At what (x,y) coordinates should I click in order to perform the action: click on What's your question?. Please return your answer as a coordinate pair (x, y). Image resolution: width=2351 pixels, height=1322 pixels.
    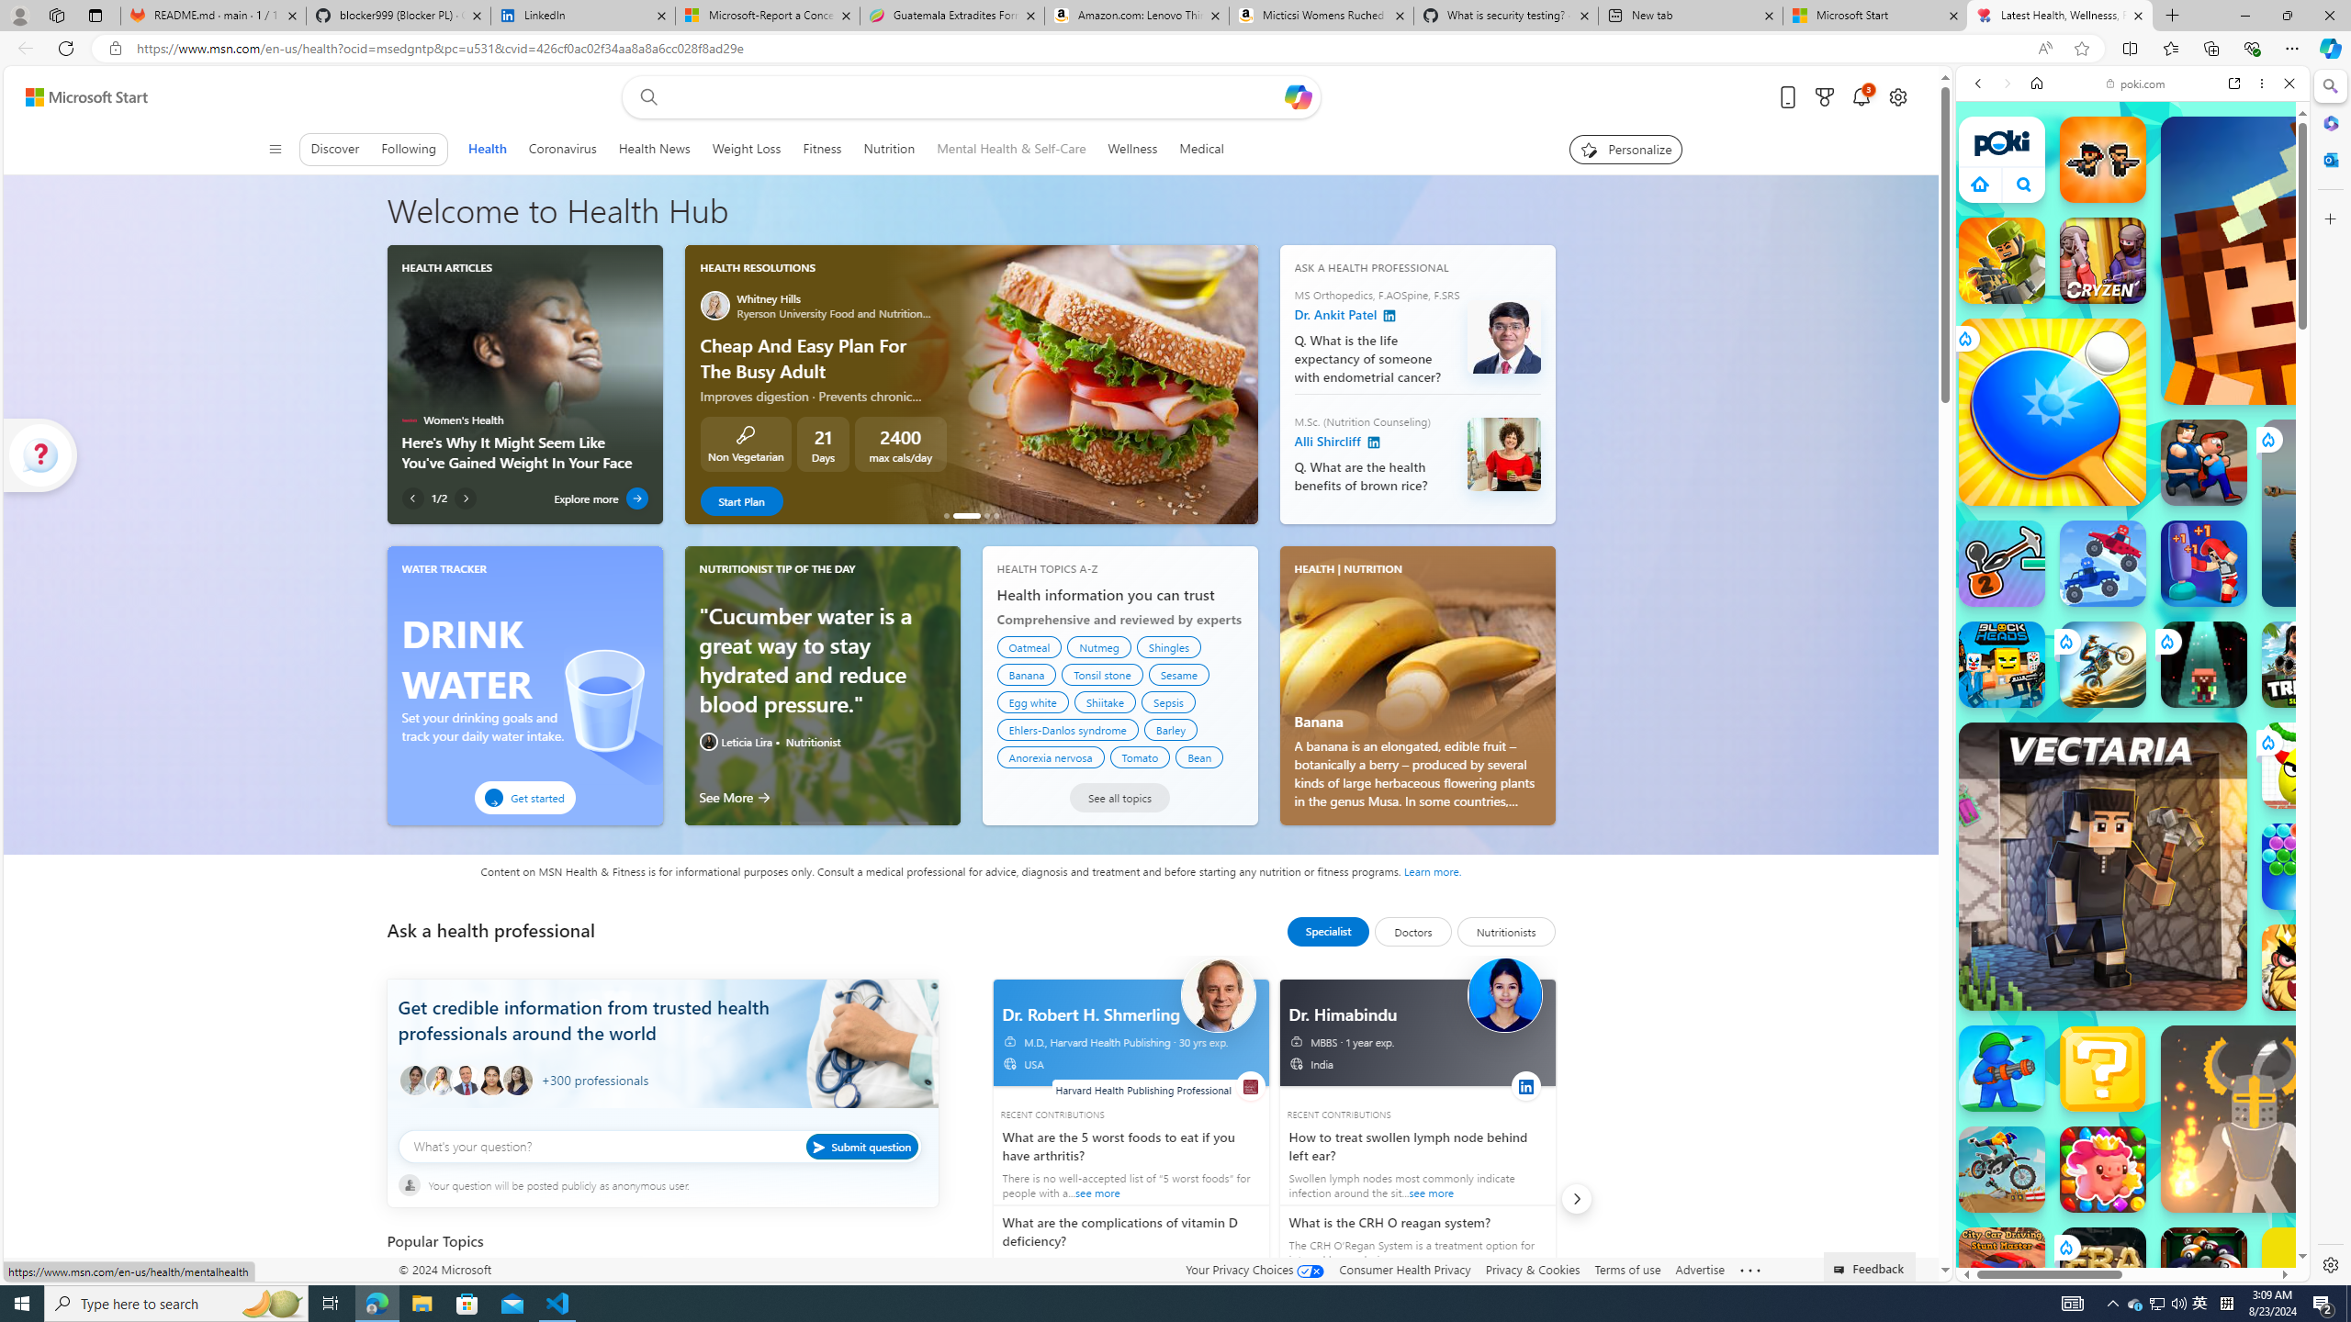
    Looking at the image, I should click on (660, 1146).